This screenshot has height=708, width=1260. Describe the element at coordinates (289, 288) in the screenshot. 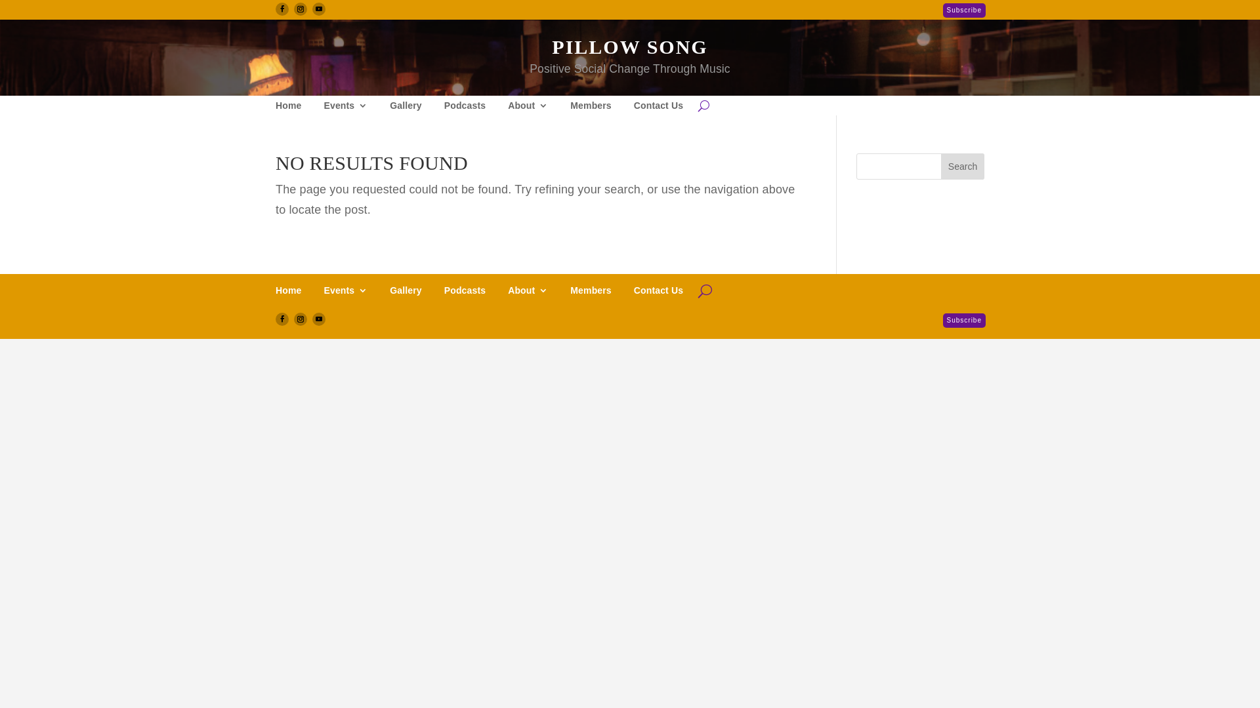

I see `Home` at that location.